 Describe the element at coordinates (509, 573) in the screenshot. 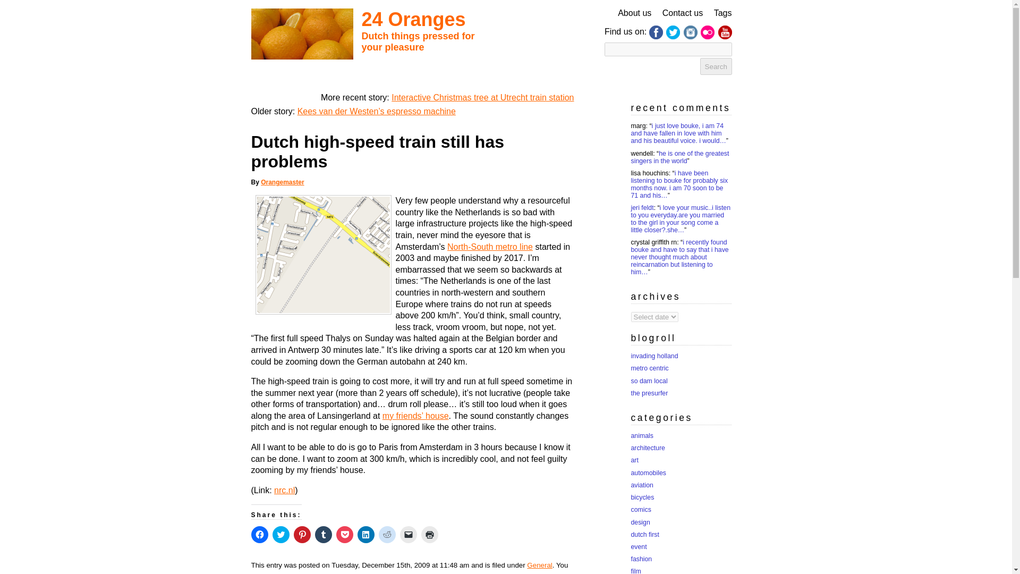

I see `leave a response` at that location.